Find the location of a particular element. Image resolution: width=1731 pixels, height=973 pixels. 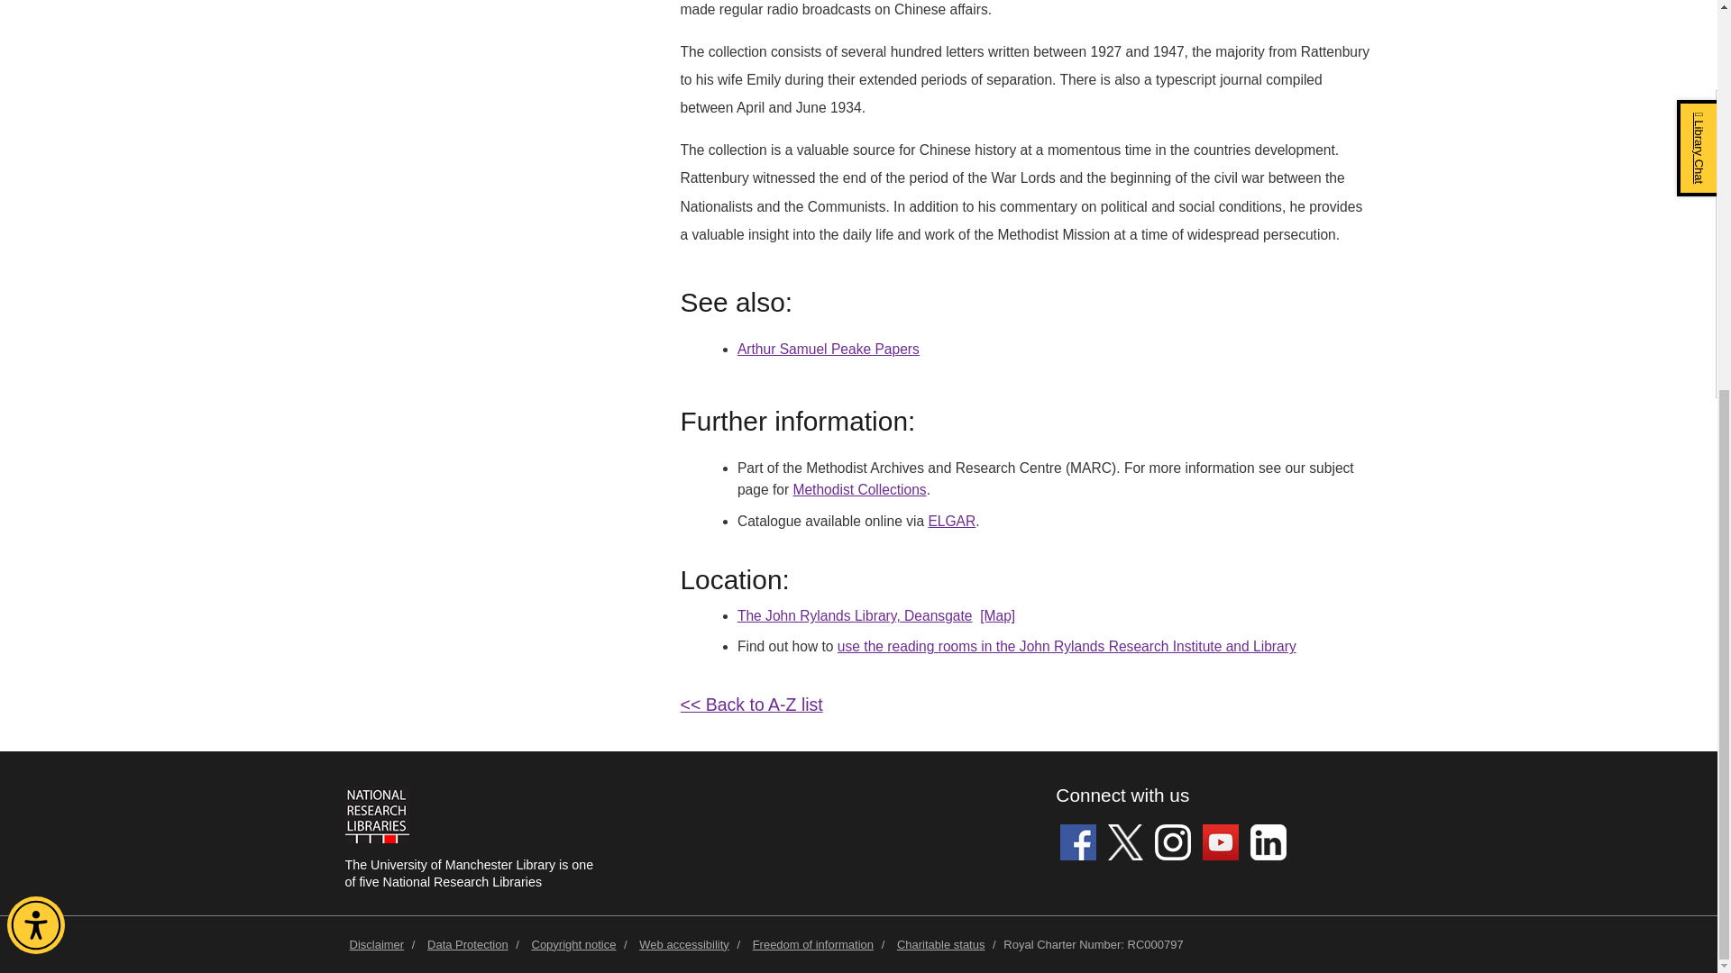

Accessibility Menu is located at coordinates (36, 281).